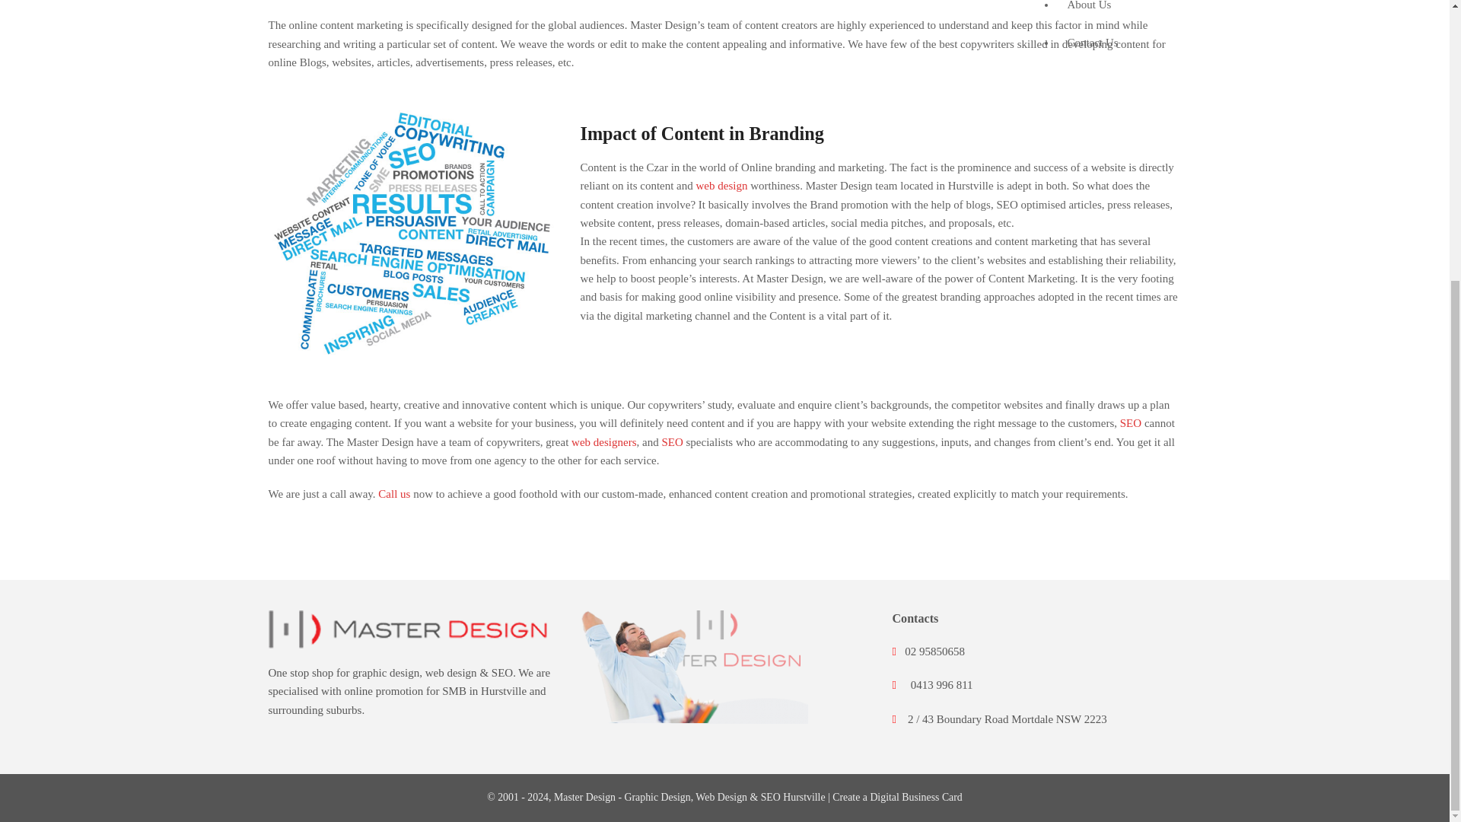  I want to click on web design hurstville, so click(584, 798).